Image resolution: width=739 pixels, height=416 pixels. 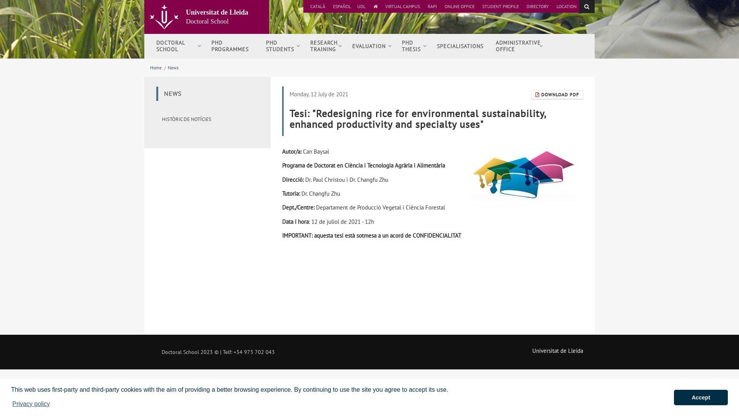 What do you see at coordinates (523, 174) in the screenshot?
I see `BirretsColors` at bounding box center [523, 174].